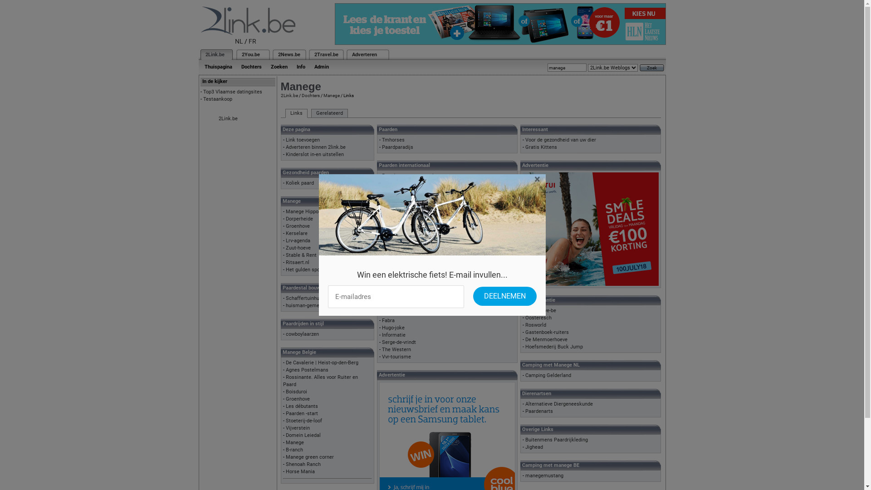  I want to click on Ritsaert.nl, so click(298, 262).